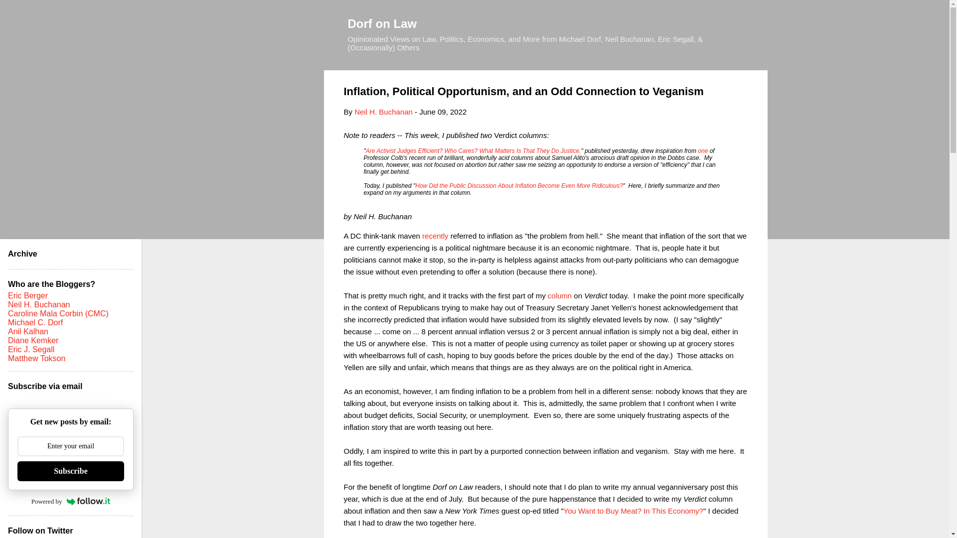  Describe the element at coordinates (383, 112) in the screenshot. I see `author profile` at that location.